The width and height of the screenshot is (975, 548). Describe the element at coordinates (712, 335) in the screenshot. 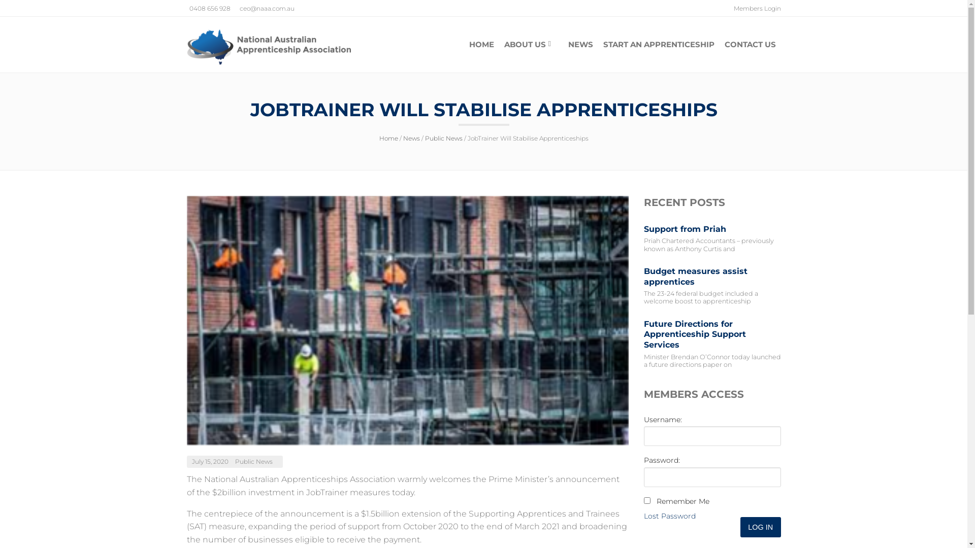

I see `Future Directions for Apprenticeship Support Services` at that location.